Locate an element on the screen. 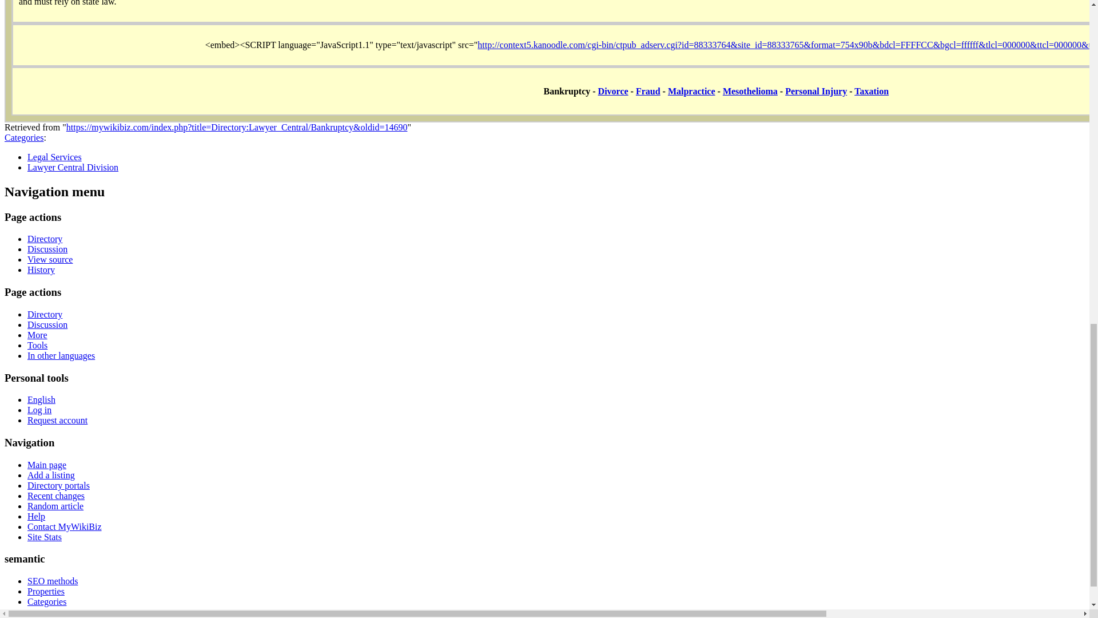 The image size is (1098, 618). Taxation is located at coordinates (871, 92).